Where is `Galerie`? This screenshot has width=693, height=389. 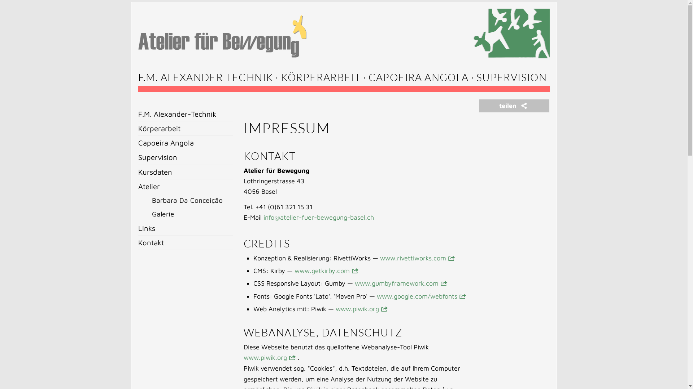 Galerie is located at coordinates (192, 214).